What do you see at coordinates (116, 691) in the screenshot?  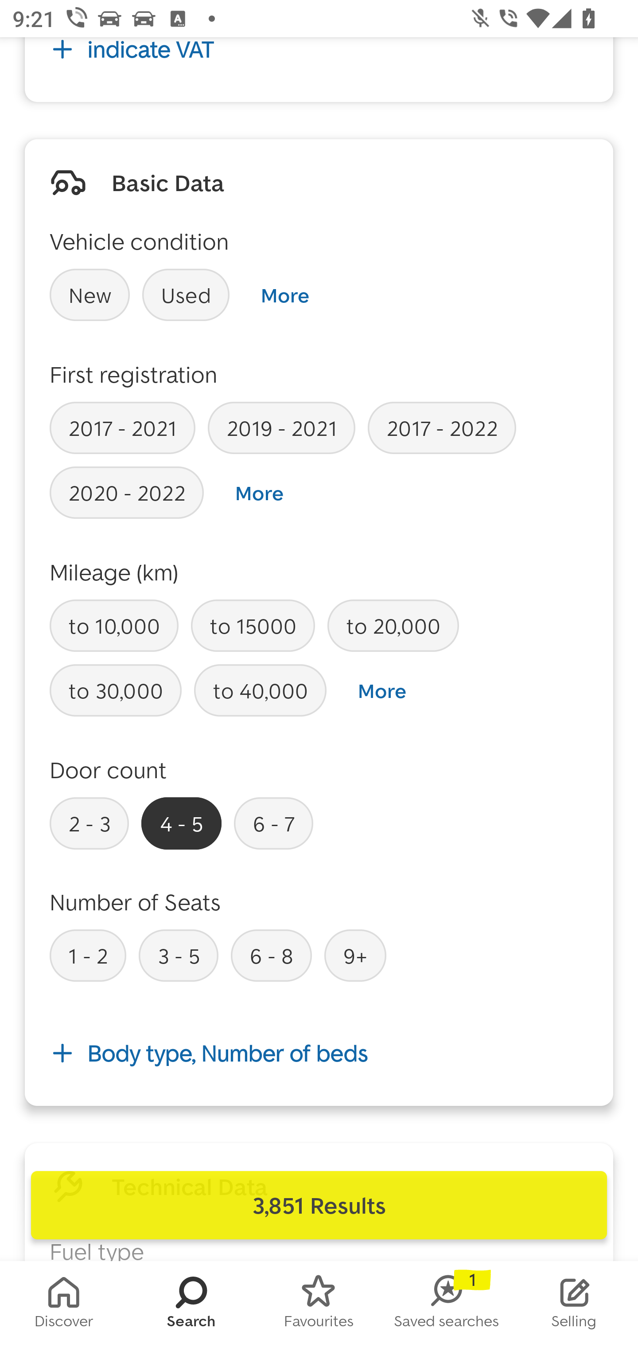 I see `to 30,000` at bounding box center [116, 691].